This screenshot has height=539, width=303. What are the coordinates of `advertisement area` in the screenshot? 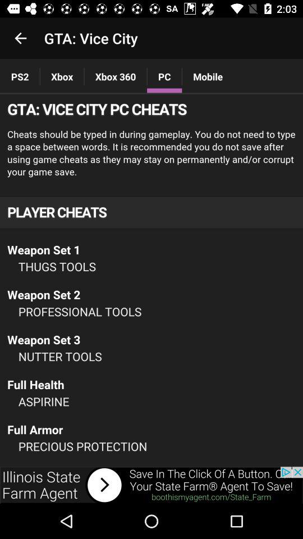 It's located at (151, 485).